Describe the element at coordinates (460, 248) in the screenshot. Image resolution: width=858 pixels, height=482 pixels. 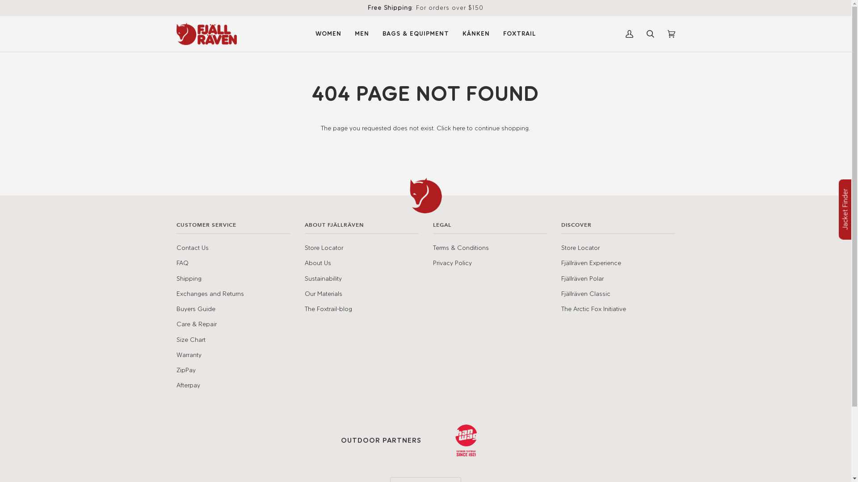
I see `Terms & Conditions` at that location.